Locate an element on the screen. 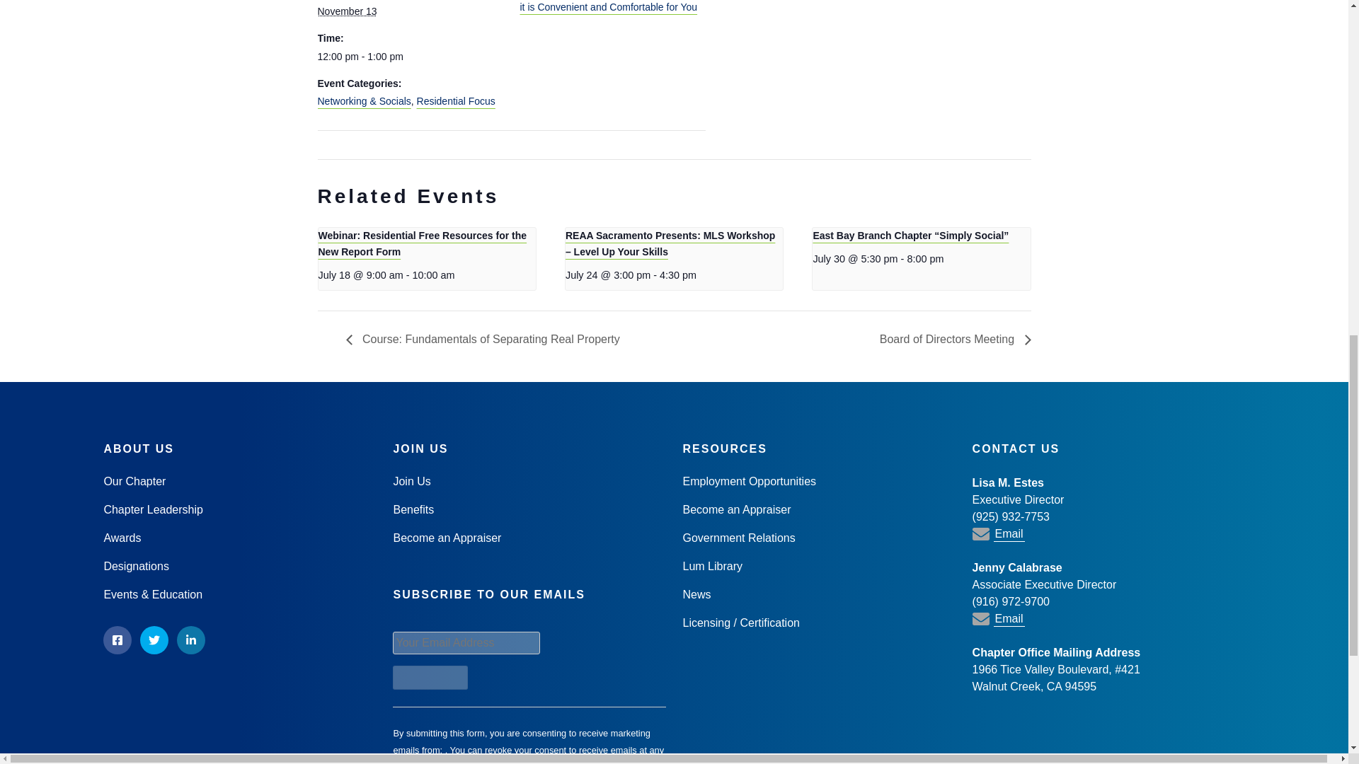 The width and height of the screenshot is (1359, 764). Norcal-AI Facebook is located at coordinates (117, 639).